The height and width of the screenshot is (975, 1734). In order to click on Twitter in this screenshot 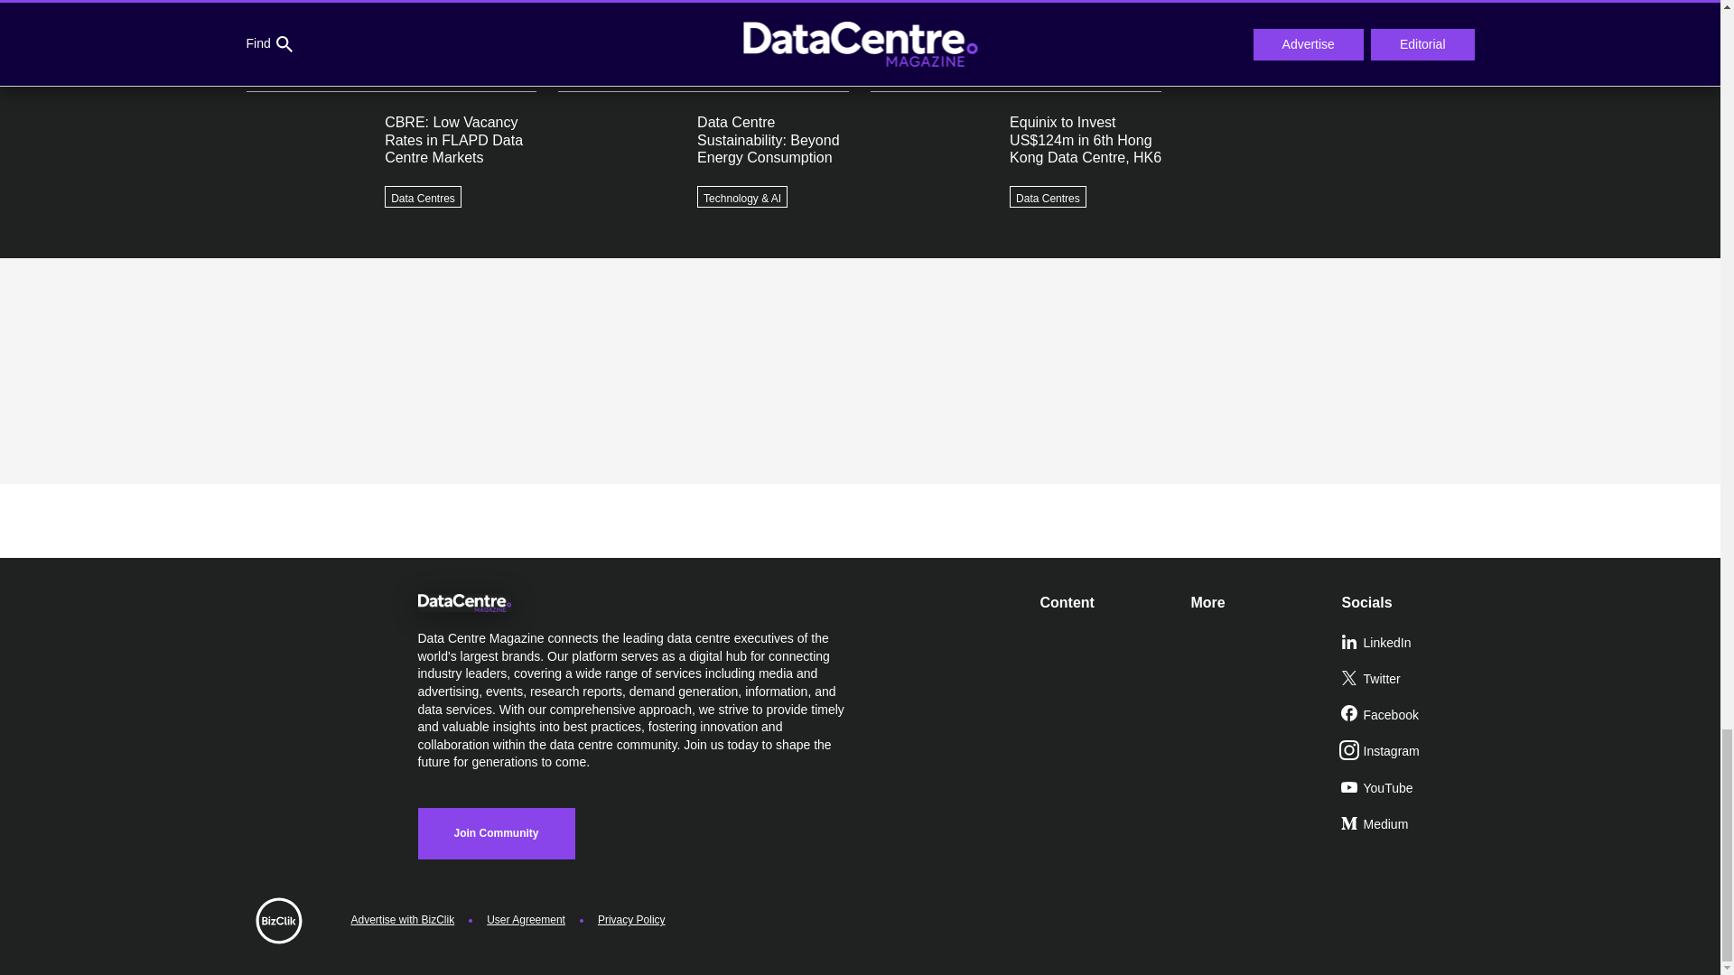, I will do `click(1409, 680)`.